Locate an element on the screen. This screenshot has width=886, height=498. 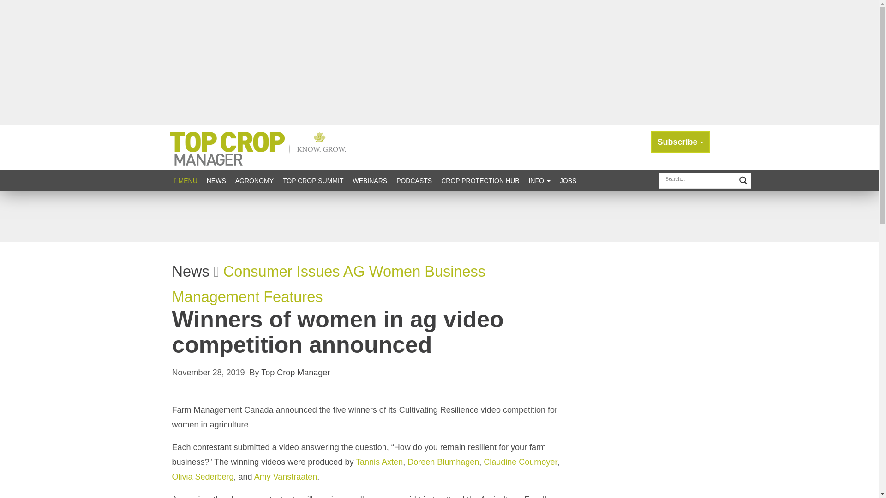
TOP CROP SUMMIT is located at coordinates (313, 180).